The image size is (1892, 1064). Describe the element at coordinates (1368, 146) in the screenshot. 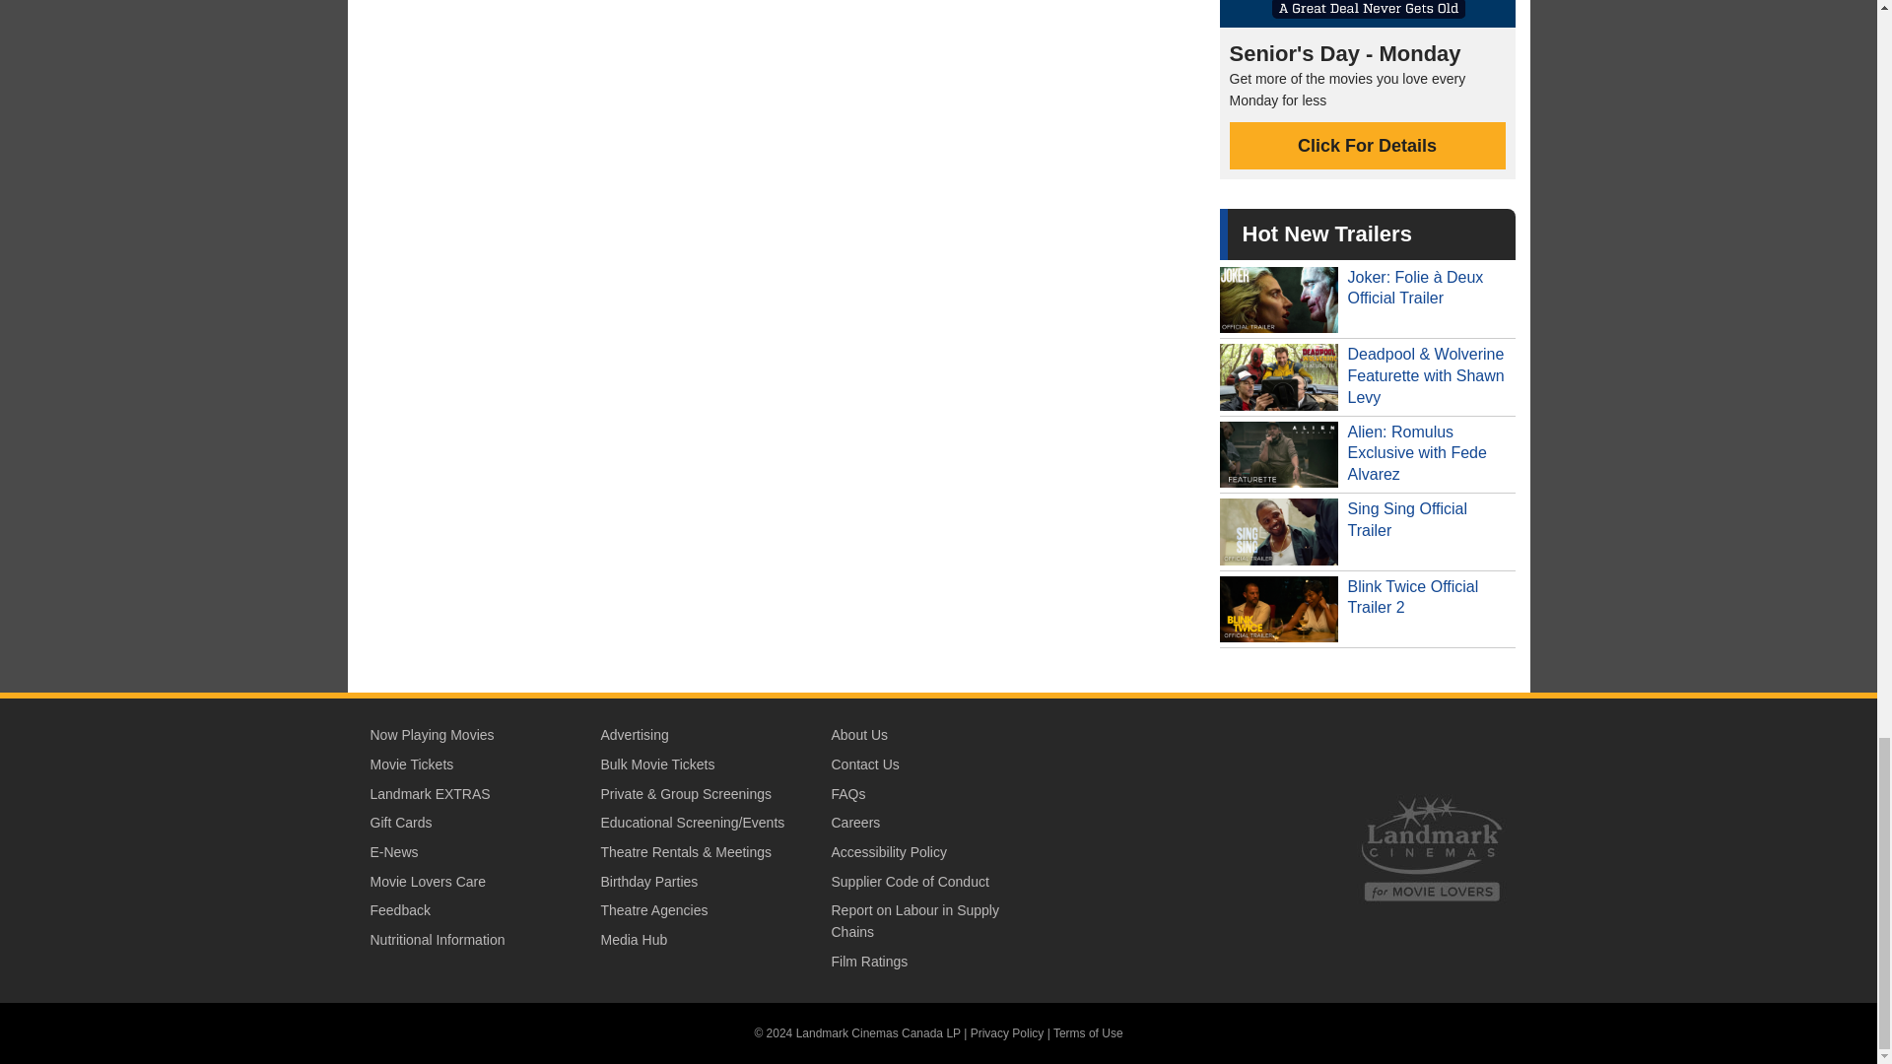

I see `Click For Details` at that location.